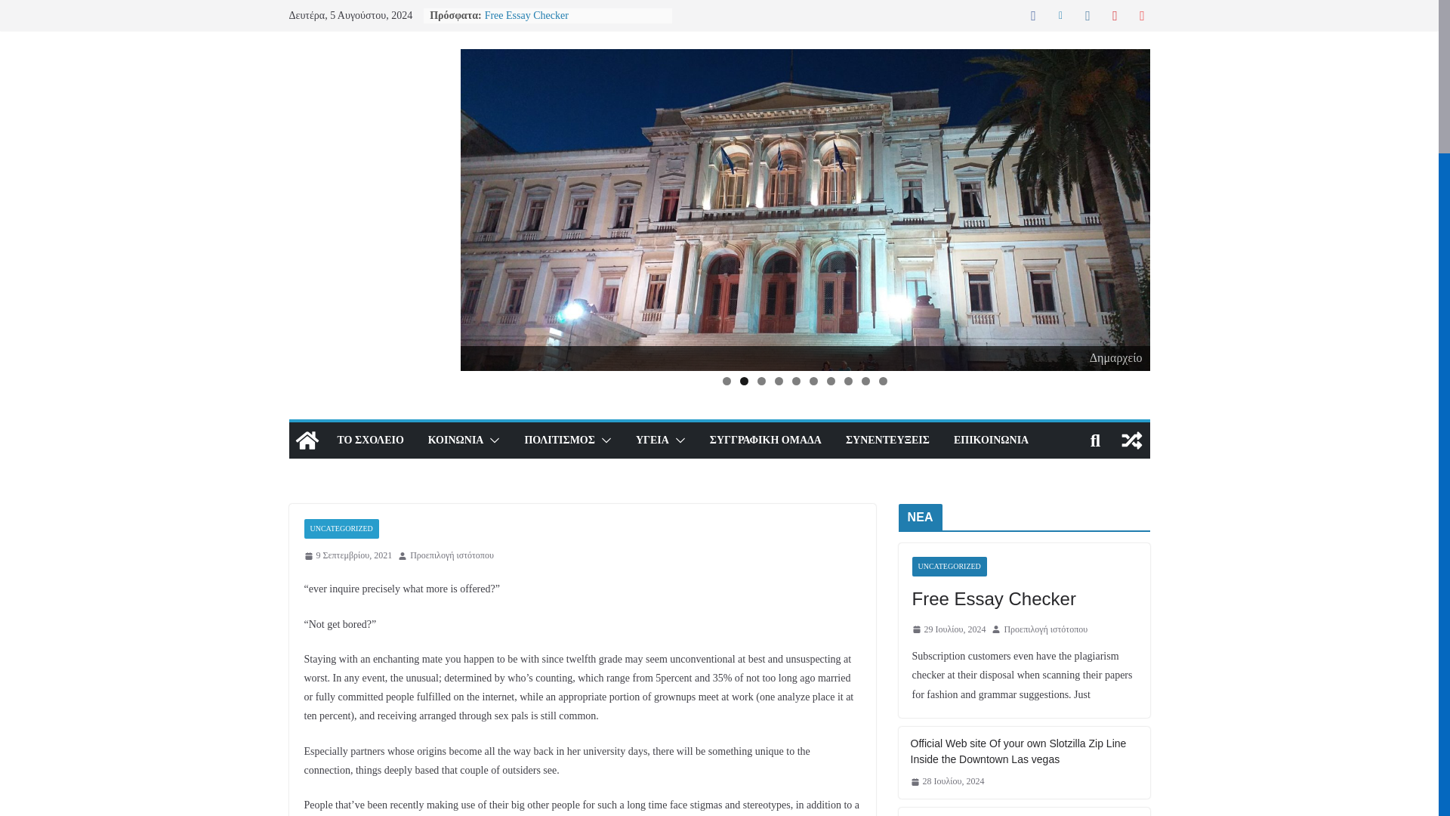  What do you see at coordinates (727, 381) in the screenshot?
I see `1` at bounding box center [727, 381].